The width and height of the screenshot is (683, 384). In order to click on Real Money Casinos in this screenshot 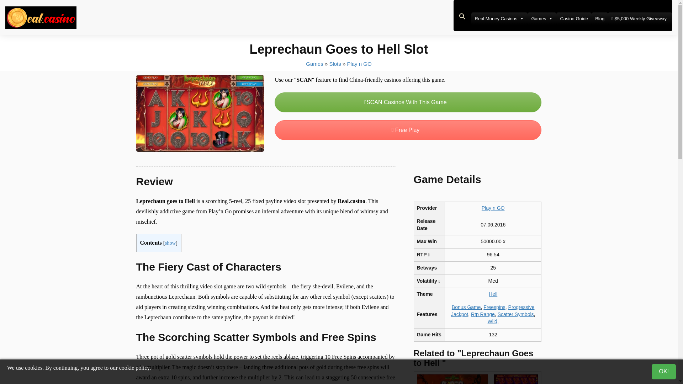, I will do `click(499, 18)`.